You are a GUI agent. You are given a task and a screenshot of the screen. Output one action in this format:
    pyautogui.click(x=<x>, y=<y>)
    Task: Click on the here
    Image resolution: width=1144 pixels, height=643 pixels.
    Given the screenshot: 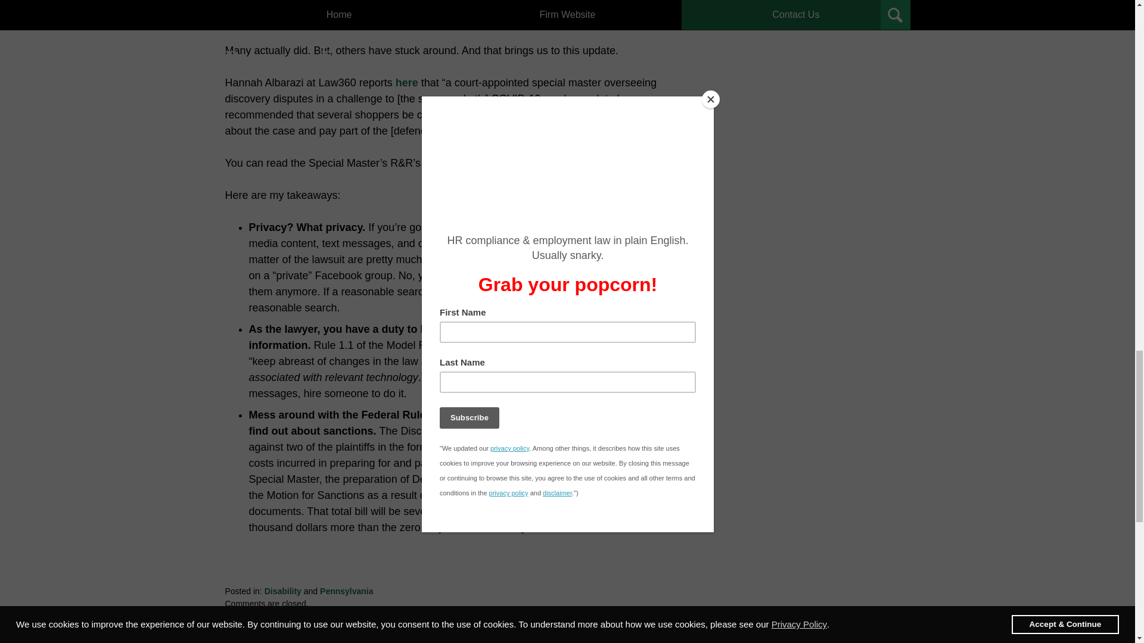 What is the action you would take?
    pyautogui.click(x=481, y=163)
    